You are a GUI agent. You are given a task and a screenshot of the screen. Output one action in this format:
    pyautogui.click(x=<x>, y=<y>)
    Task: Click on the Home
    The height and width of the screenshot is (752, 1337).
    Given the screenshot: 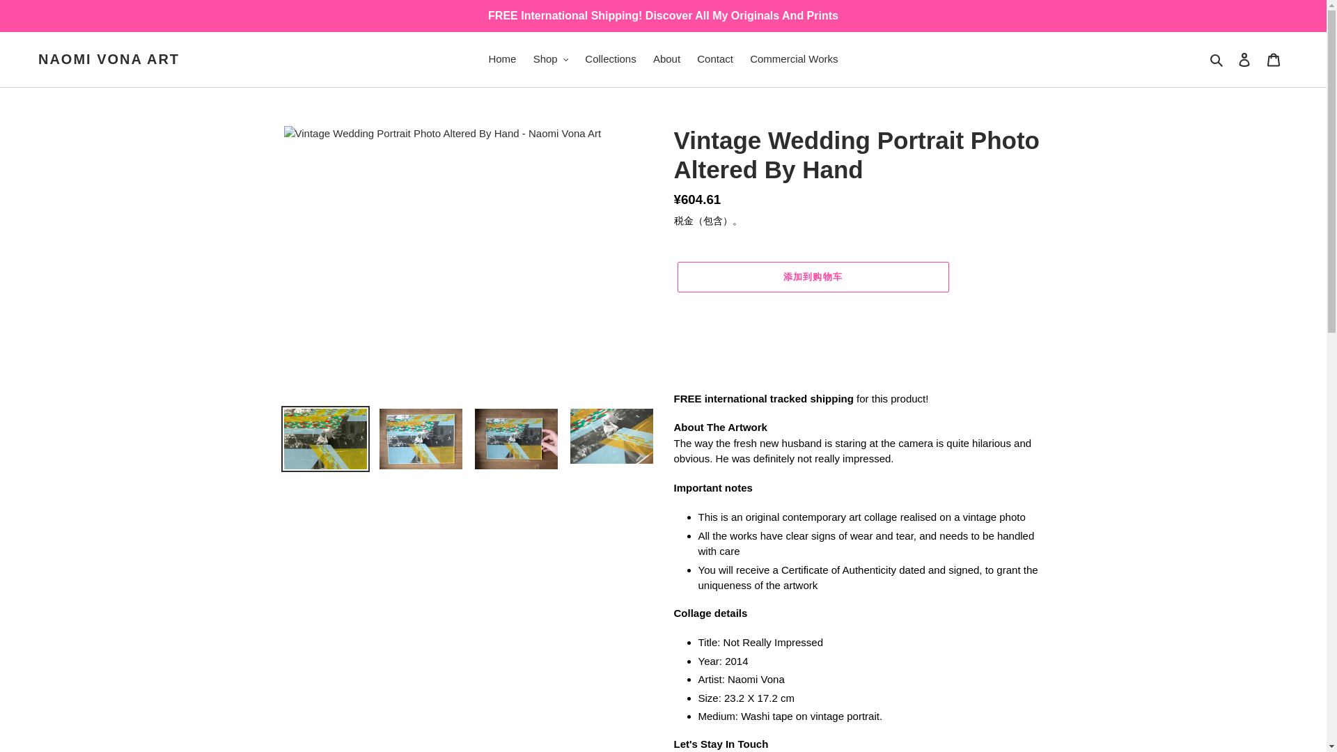 What is the action you would take?
    pyautogui.click(x=501, y=60)
    